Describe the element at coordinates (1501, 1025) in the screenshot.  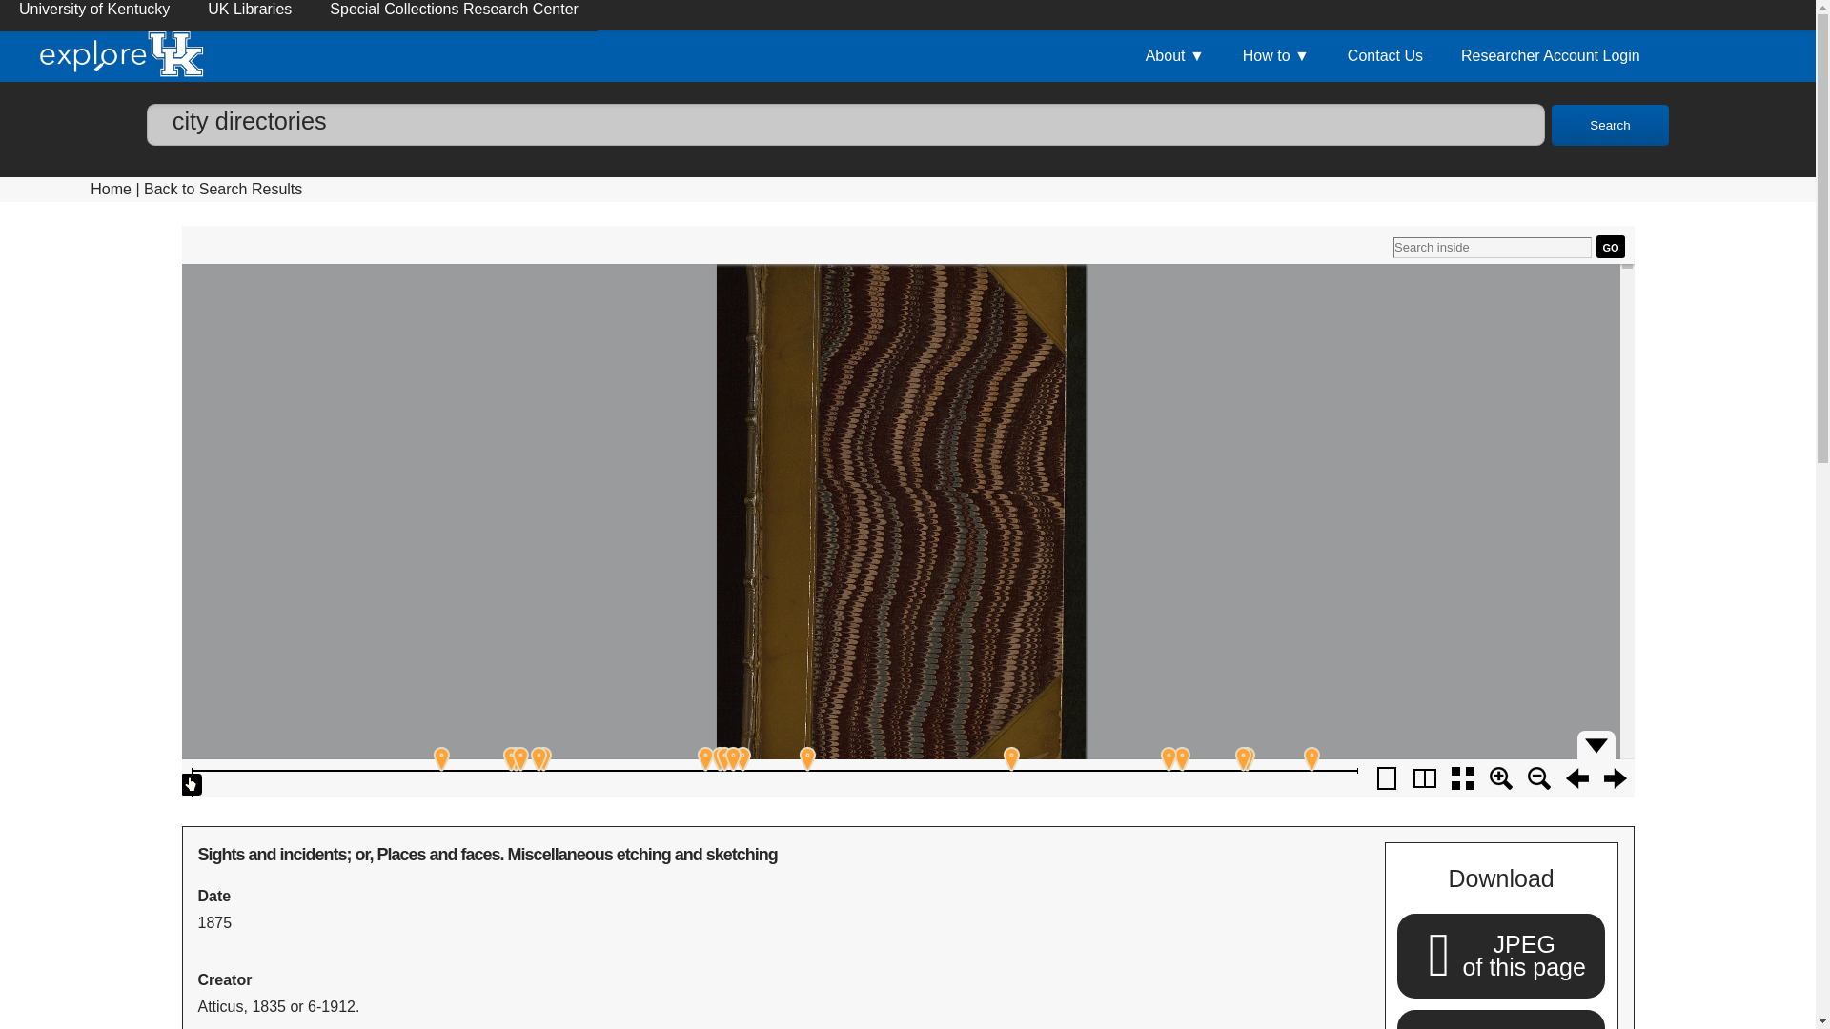
I see `Special Collections Research Center` at that location.